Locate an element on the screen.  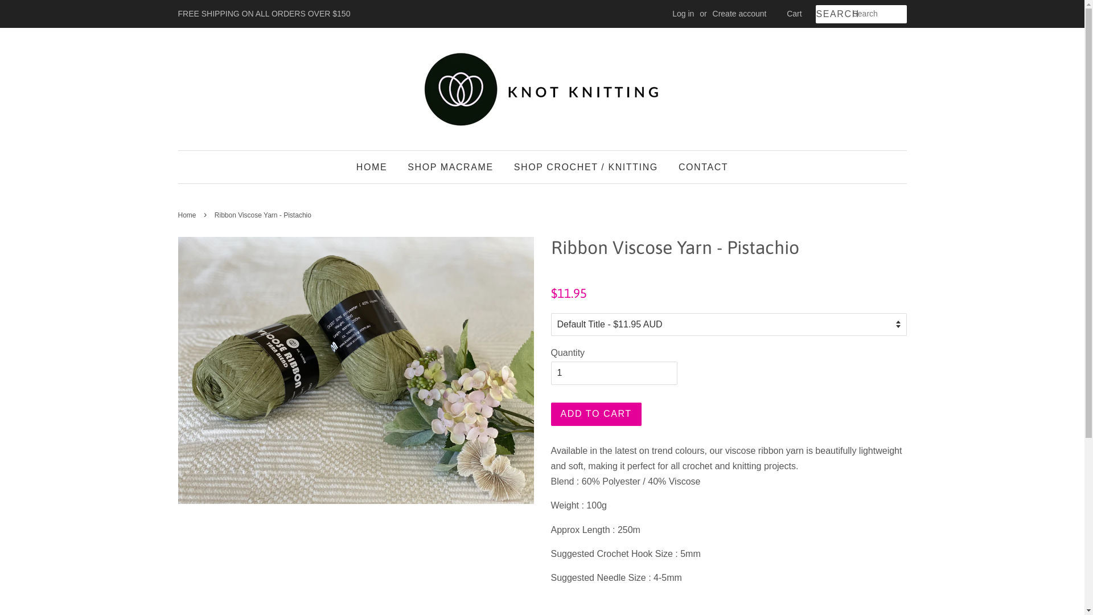
SEARCH is located at coordinates (833, 15).